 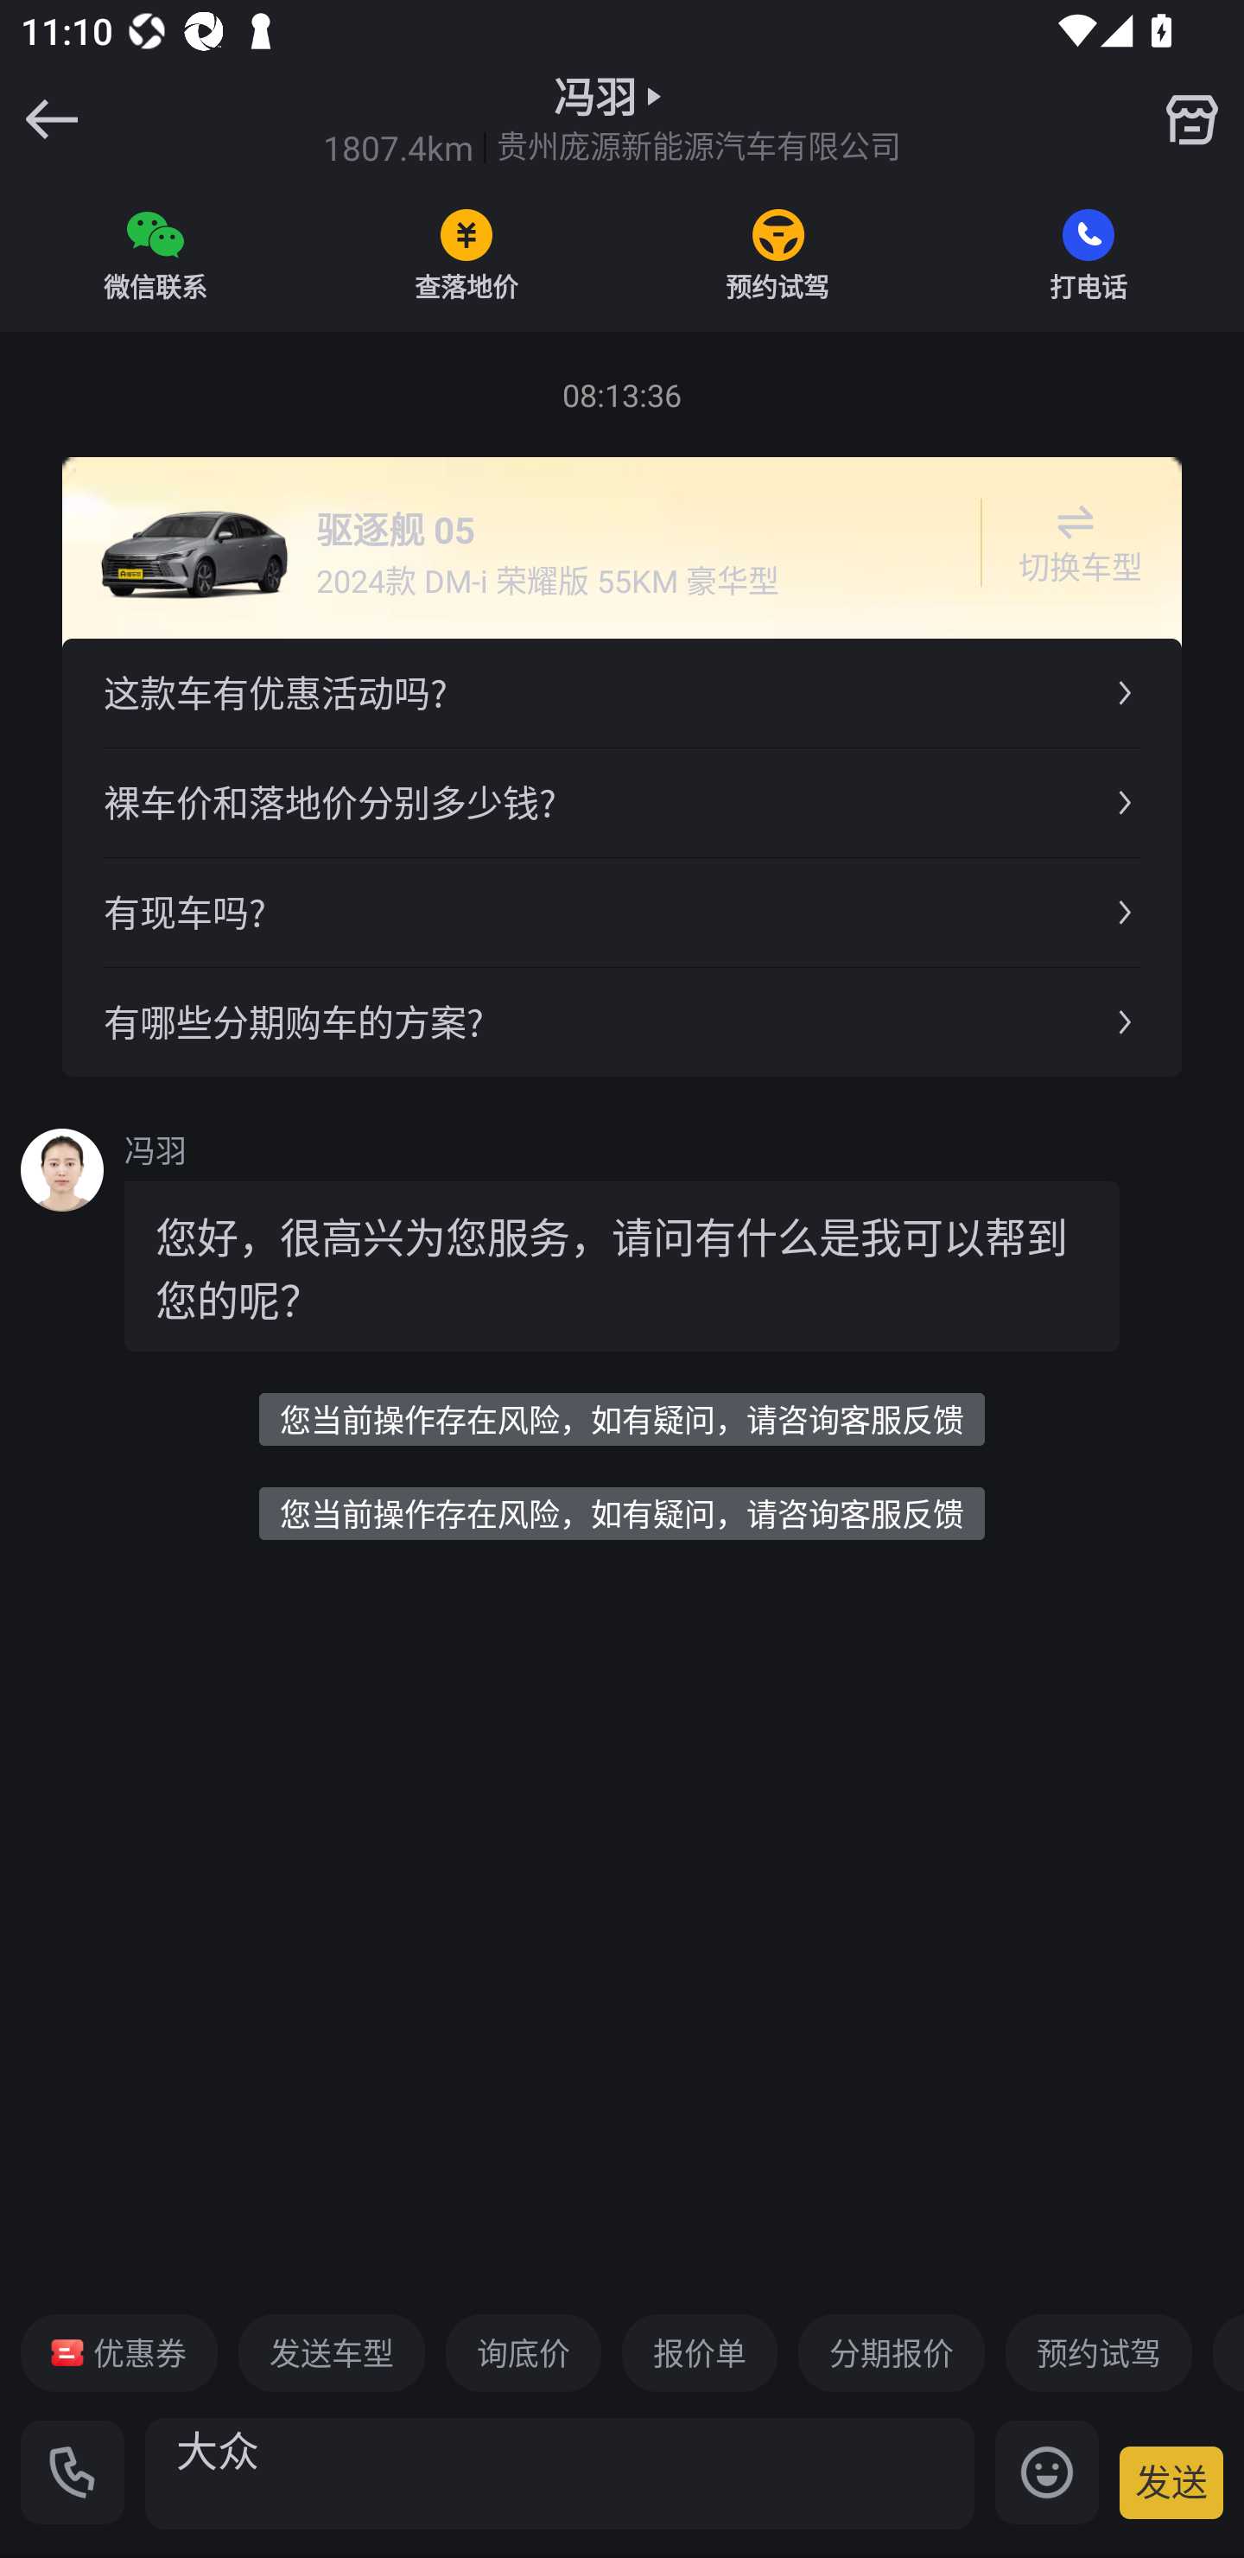 What do you see at coordinates (523, 2352) in the screenshot?
I see `询底价` at bounding box center [523, 2352].